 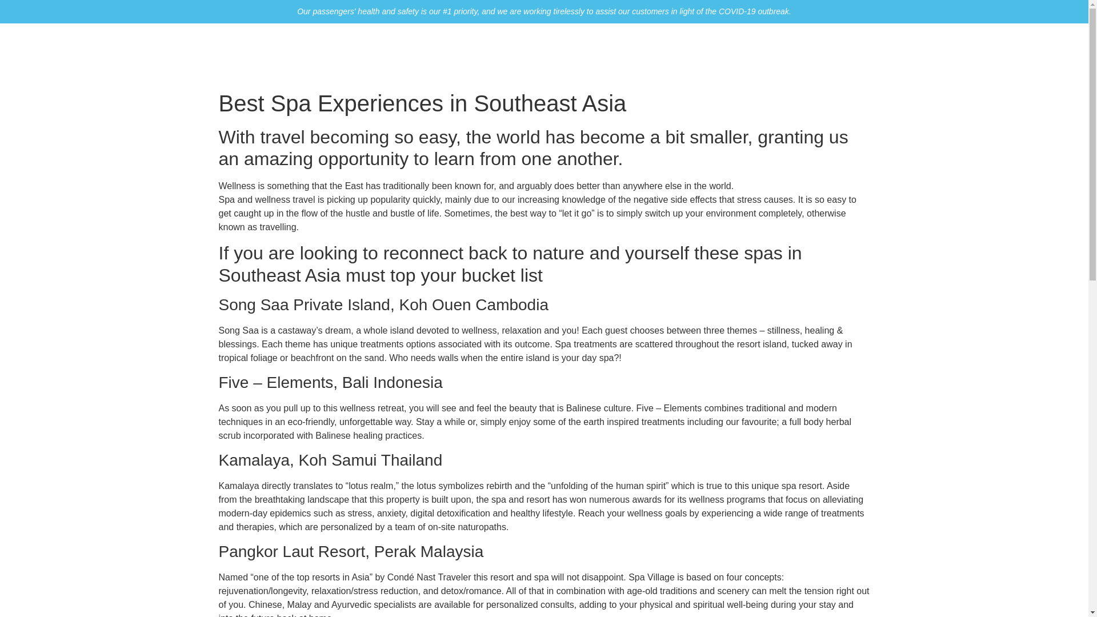 What do you see at coordinates (570, 54) in the screenshot?
I see `Home` at bounding box center [570, 54].